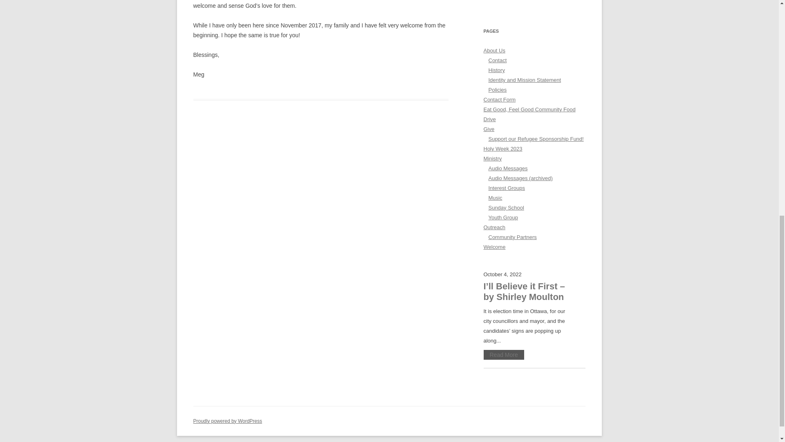 The image size is (785, 442). Describe the element at coordinates (500, 99) in the screenshot. I see `Contact Form` at that location.